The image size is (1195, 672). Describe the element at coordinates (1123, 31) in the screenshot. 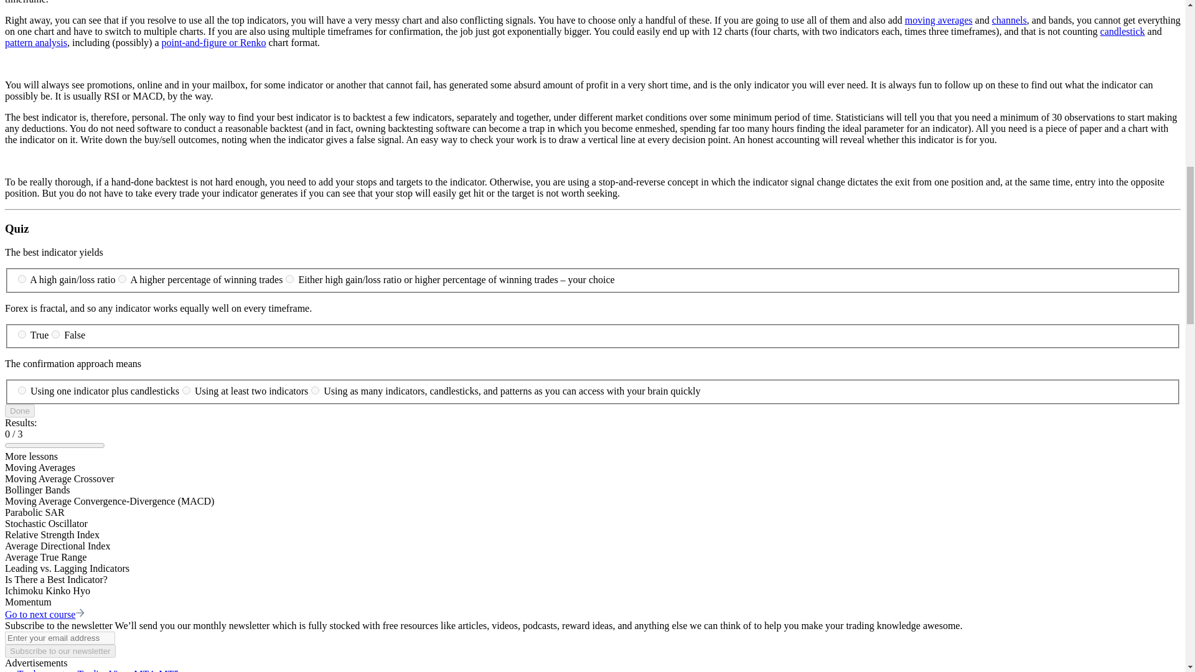

I see `candlestick` at that location.